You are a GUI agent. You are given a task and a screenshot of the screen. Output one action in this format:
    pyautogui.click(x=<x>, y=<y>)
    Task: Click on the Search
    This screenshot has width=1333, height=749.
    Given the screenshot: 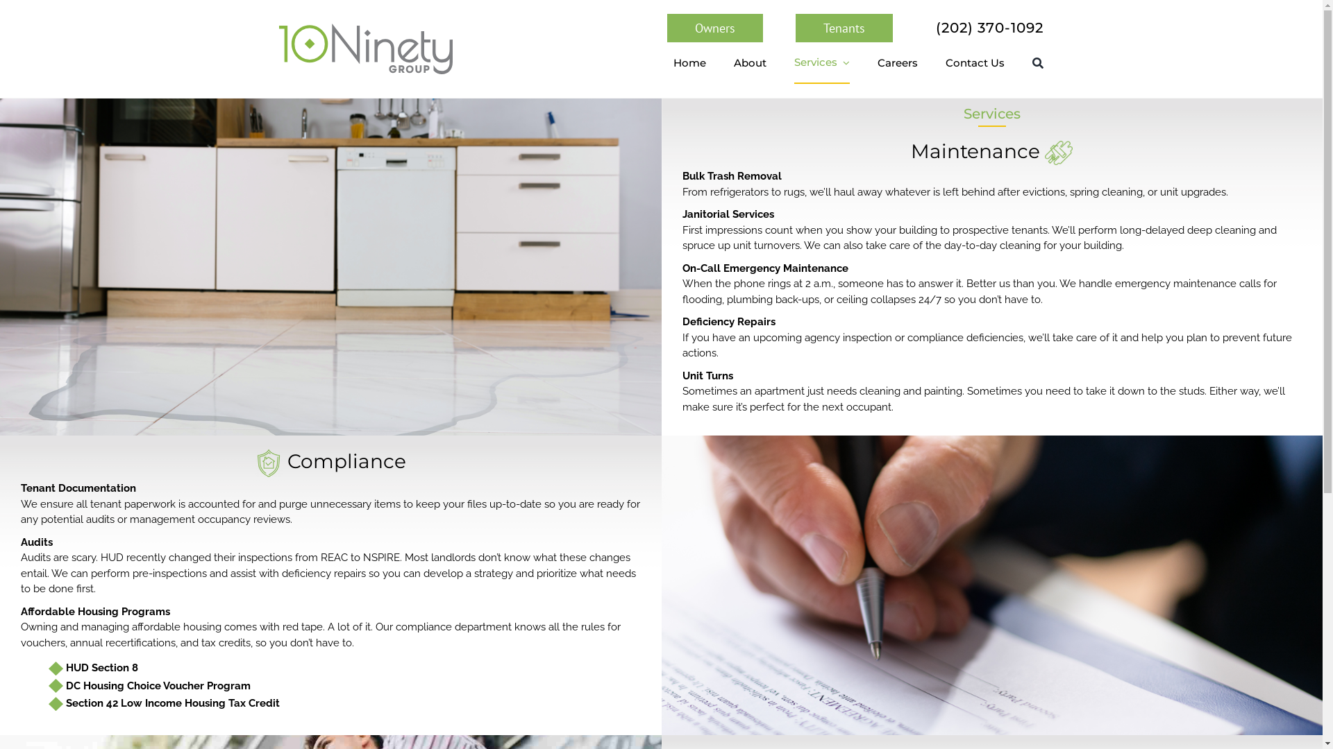 What is the action you would take?
    pyautogui.click(x=1038, y=63)
    